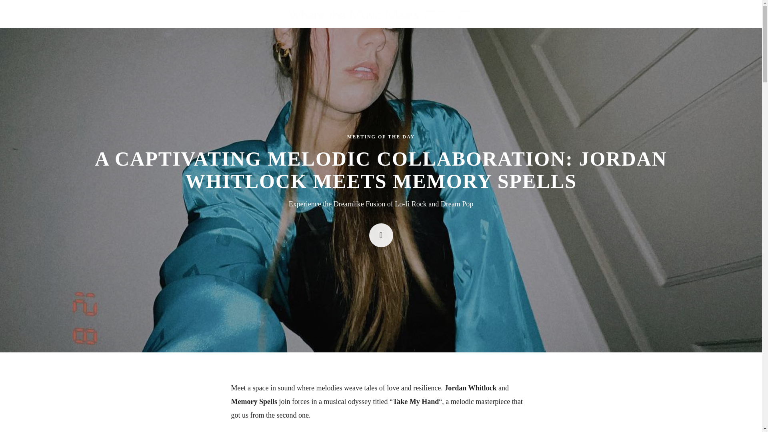 Image resolution: width=768 pixels, height=432 pixels. I want to click on MEETING OF THE DAY, so click(381, 137).